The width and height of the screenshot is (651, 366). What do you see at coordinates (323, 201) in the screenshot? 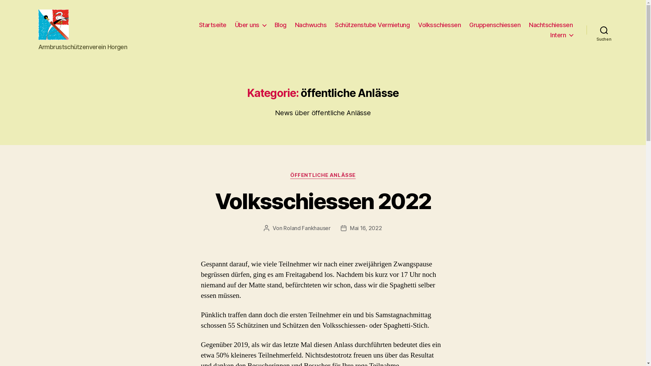
I see `Volksschiessen 2022` at bounding box center [323, 201].